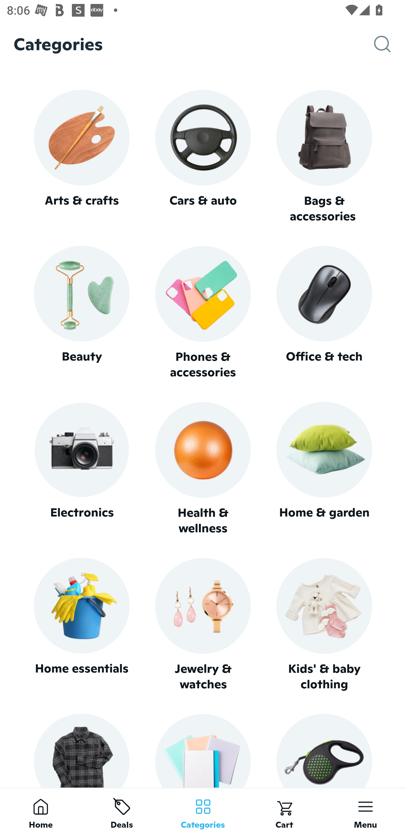 Image resolution: width=406 pixels, height=835 pixels. Describe the element at coordinates (203, 313) in the screenshot. I see `Phones & accessories` at that location.